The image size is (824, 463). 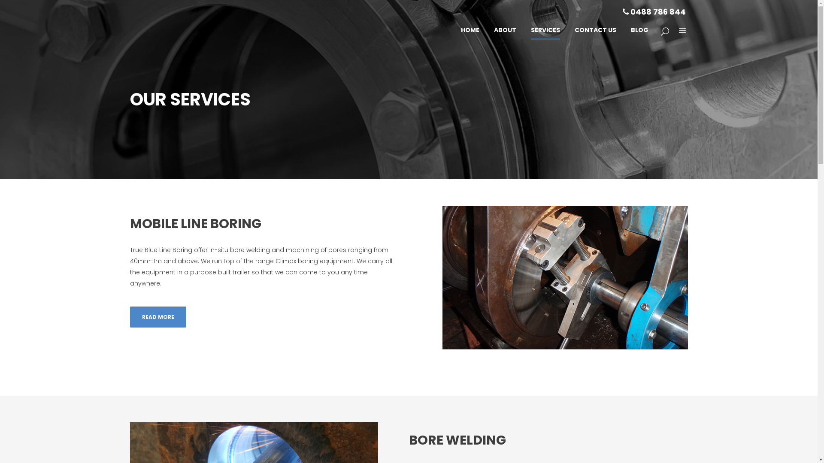 What do you see at coordinates (470, 30) in the screenshot?
I see `HOME` at bounding box center [470, 30].